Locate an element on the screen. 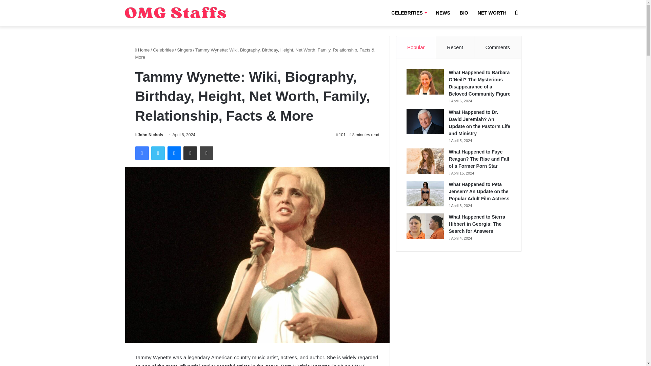  Facebook is located at coordinates (141, 153).